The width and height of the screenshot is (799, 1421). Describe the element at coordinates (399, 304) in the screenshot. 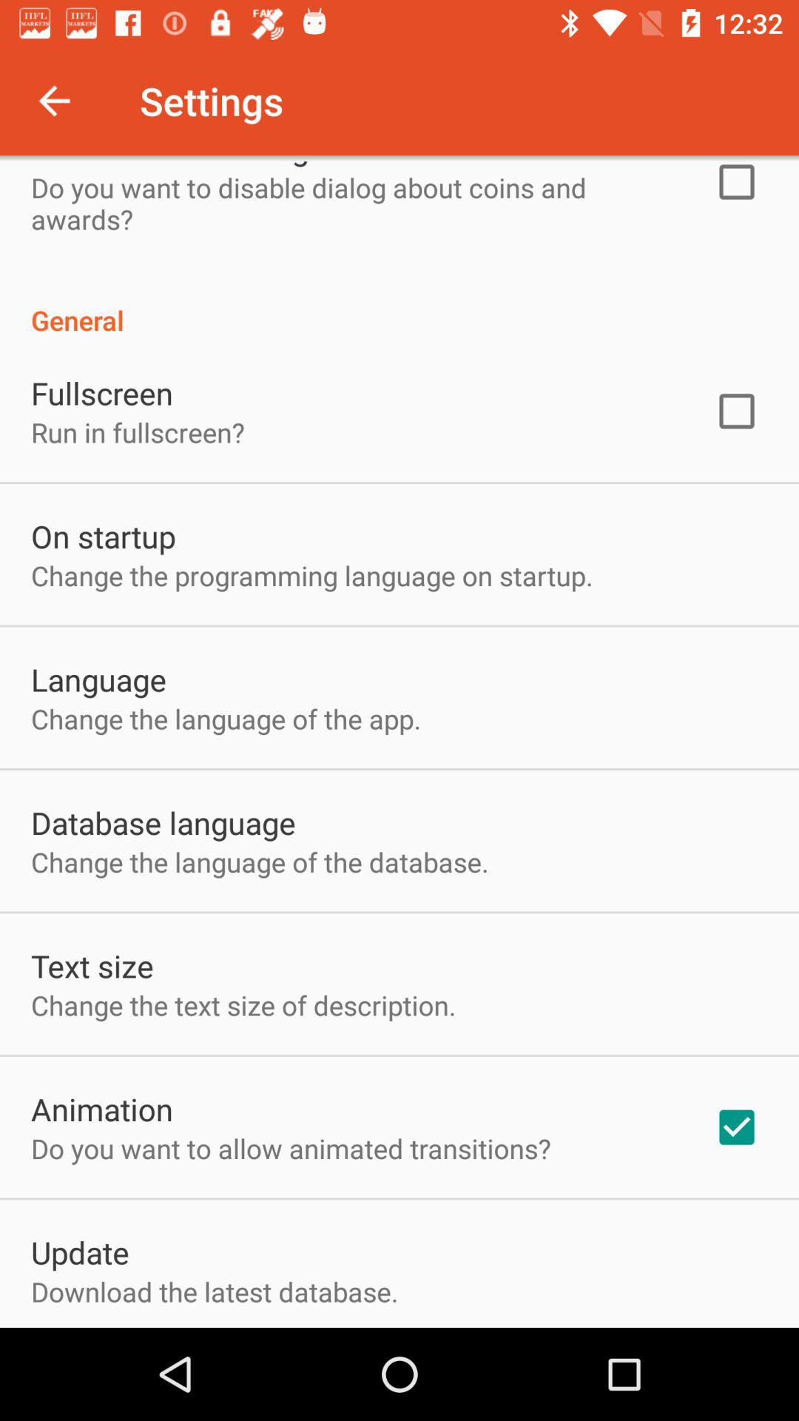

I see `jump to general` at that location.